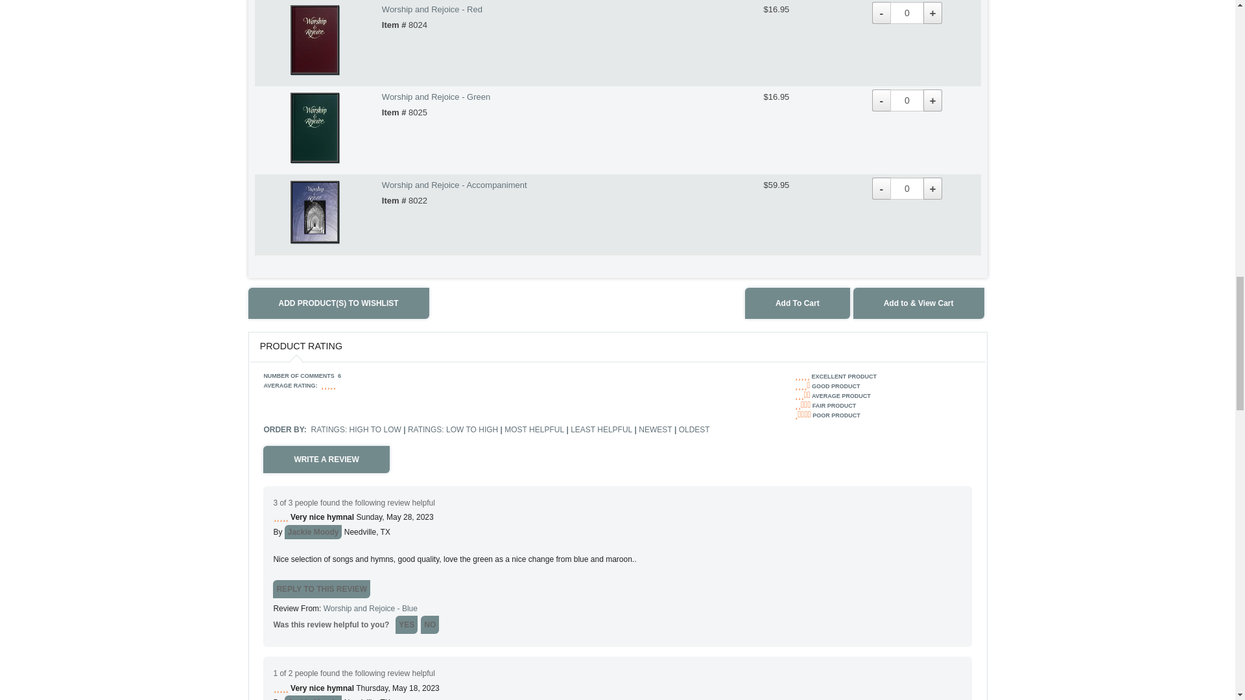  What do you see at coordinates (907, 100) in the screenshot?
I see `0` at bounding box center [907, 100].